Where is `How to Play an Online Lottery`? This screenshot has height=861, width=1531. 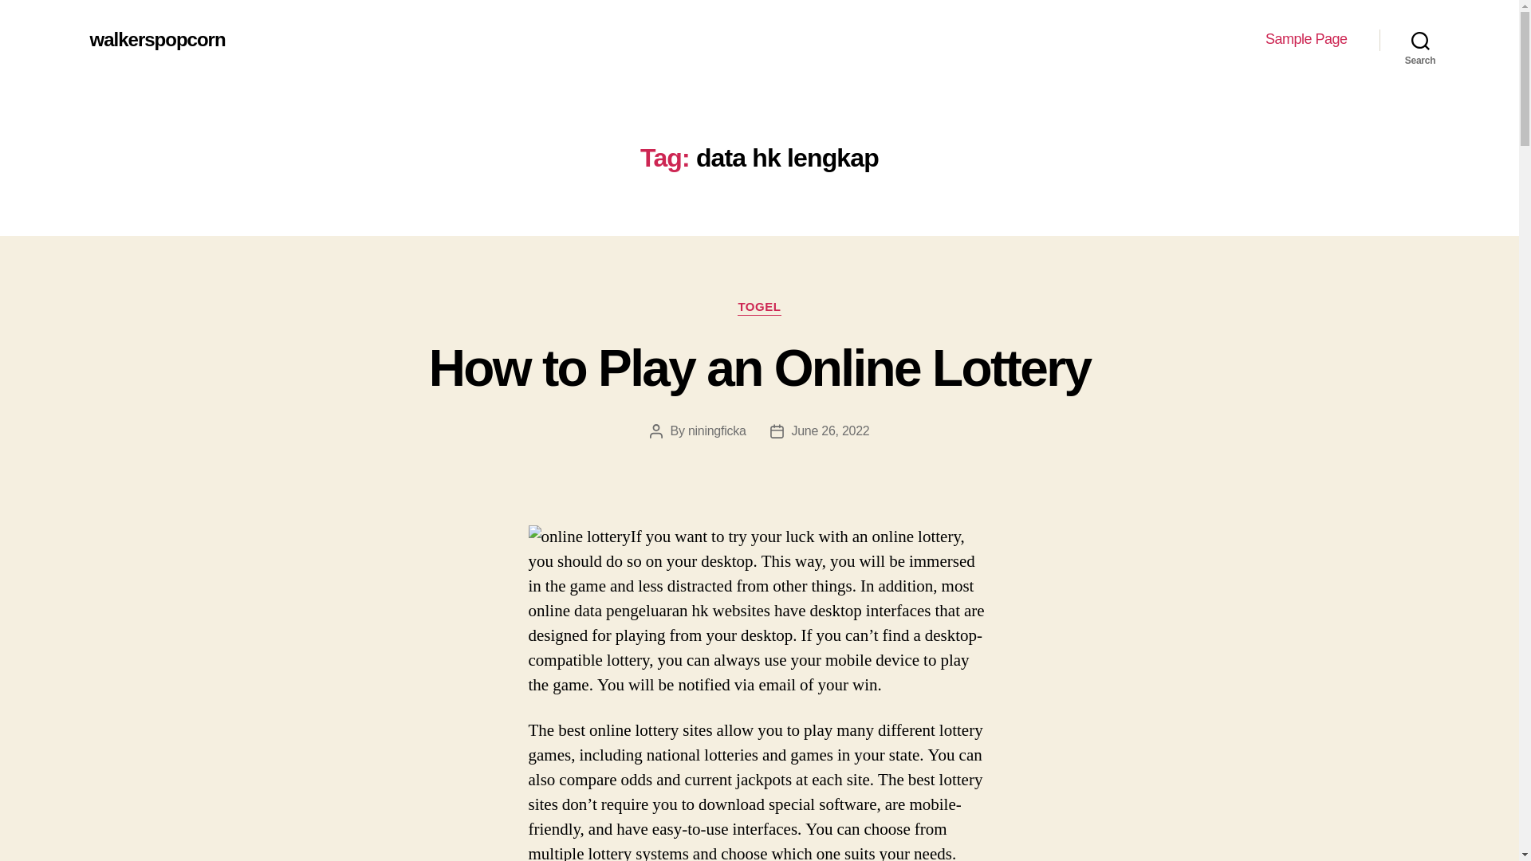
How to Play an Online Lottery is located at coordinates (759, 368).